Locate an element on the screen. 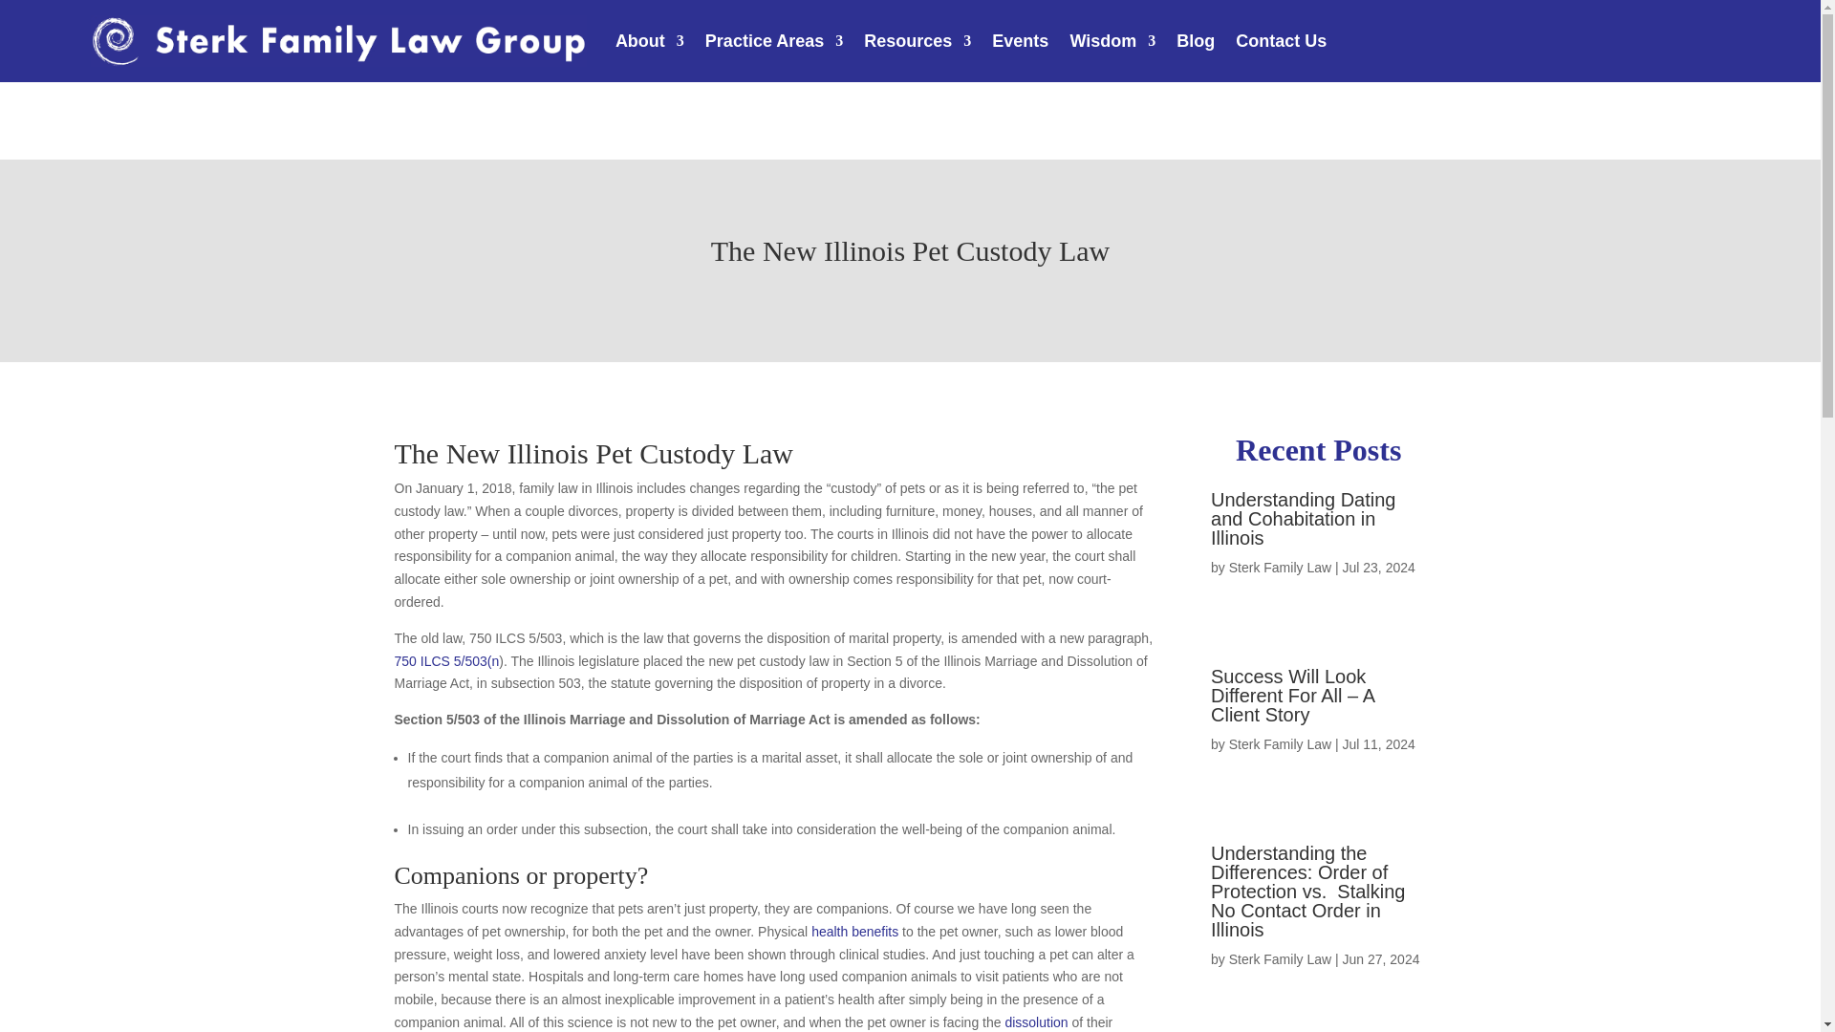 This screenshot has height=1032, width=1835. Resources is located at coordinates (917, 41).